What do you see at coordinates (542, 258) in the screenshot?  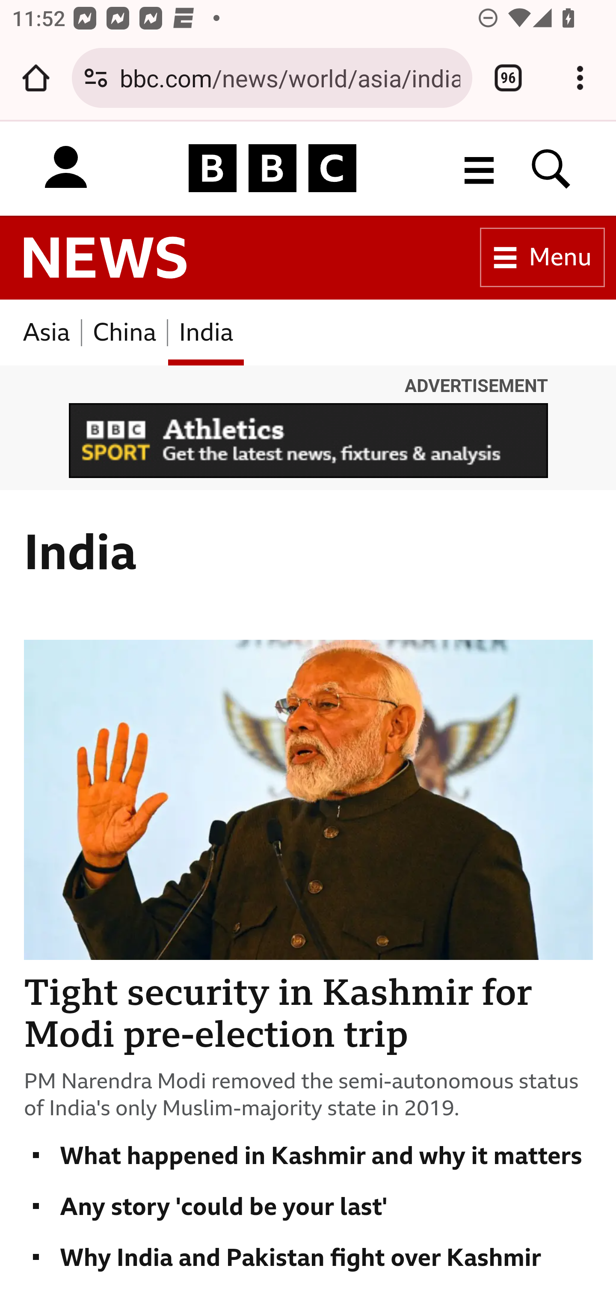 I see `Menu` at bounding box center [542, 258].